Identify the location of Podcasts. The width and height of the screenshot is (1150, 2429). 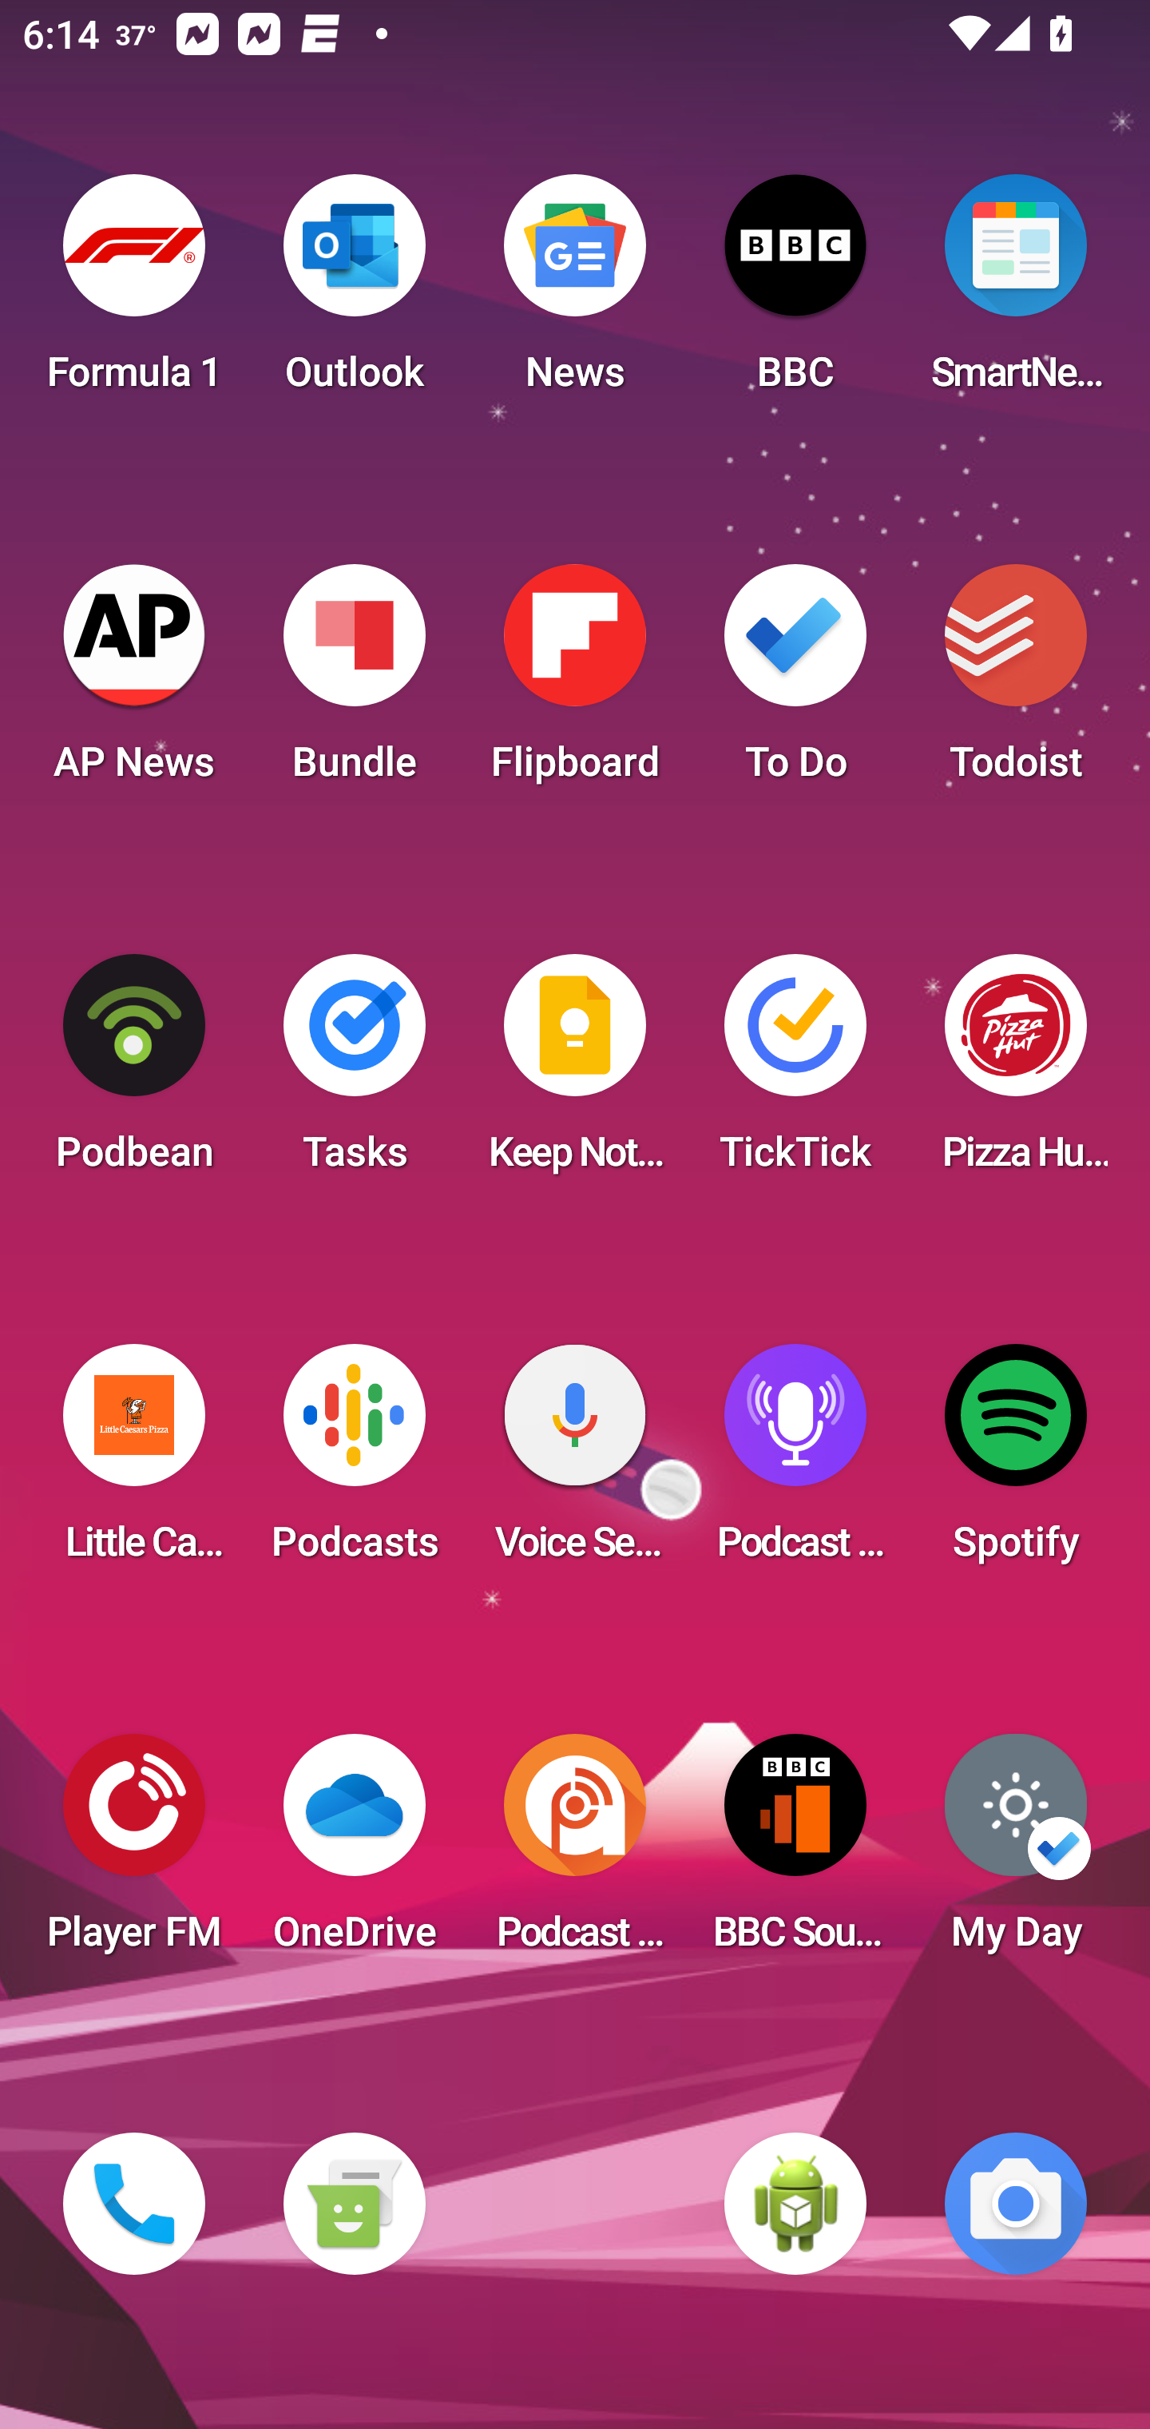
(354, 1462).